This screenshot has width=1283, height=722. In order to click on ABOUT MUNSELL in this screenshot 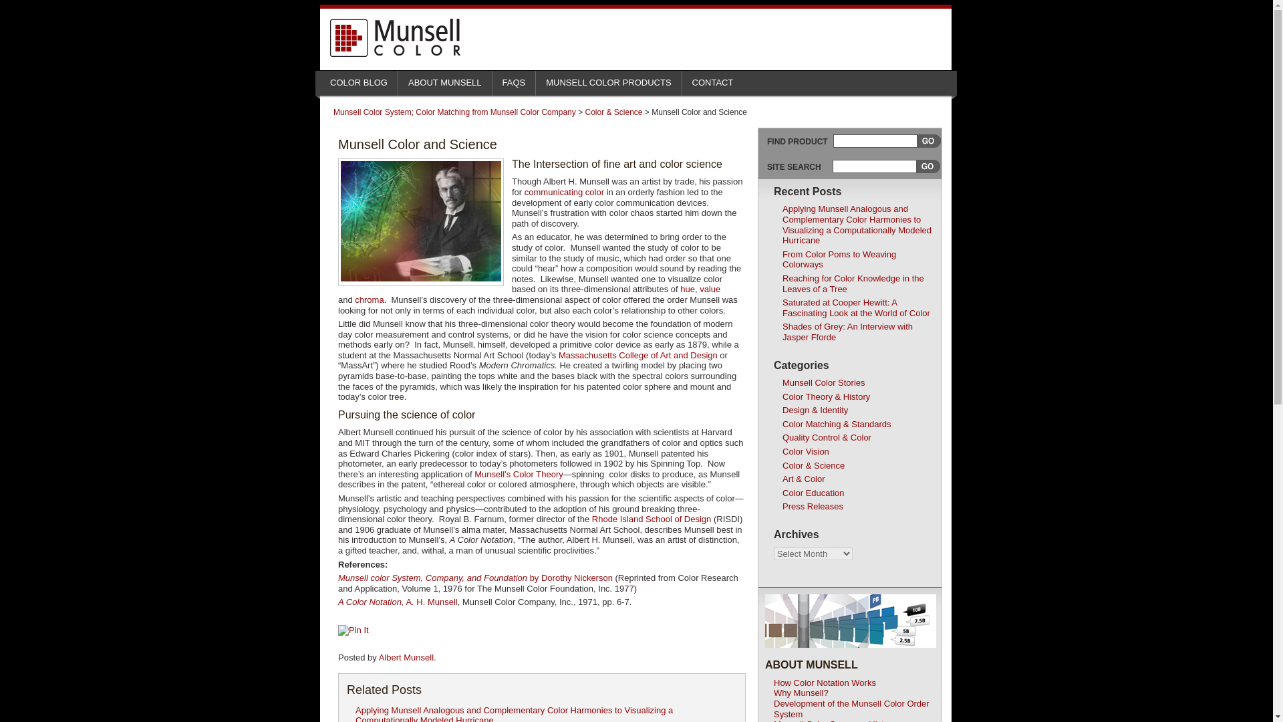, I will do `click(444, 80)`.